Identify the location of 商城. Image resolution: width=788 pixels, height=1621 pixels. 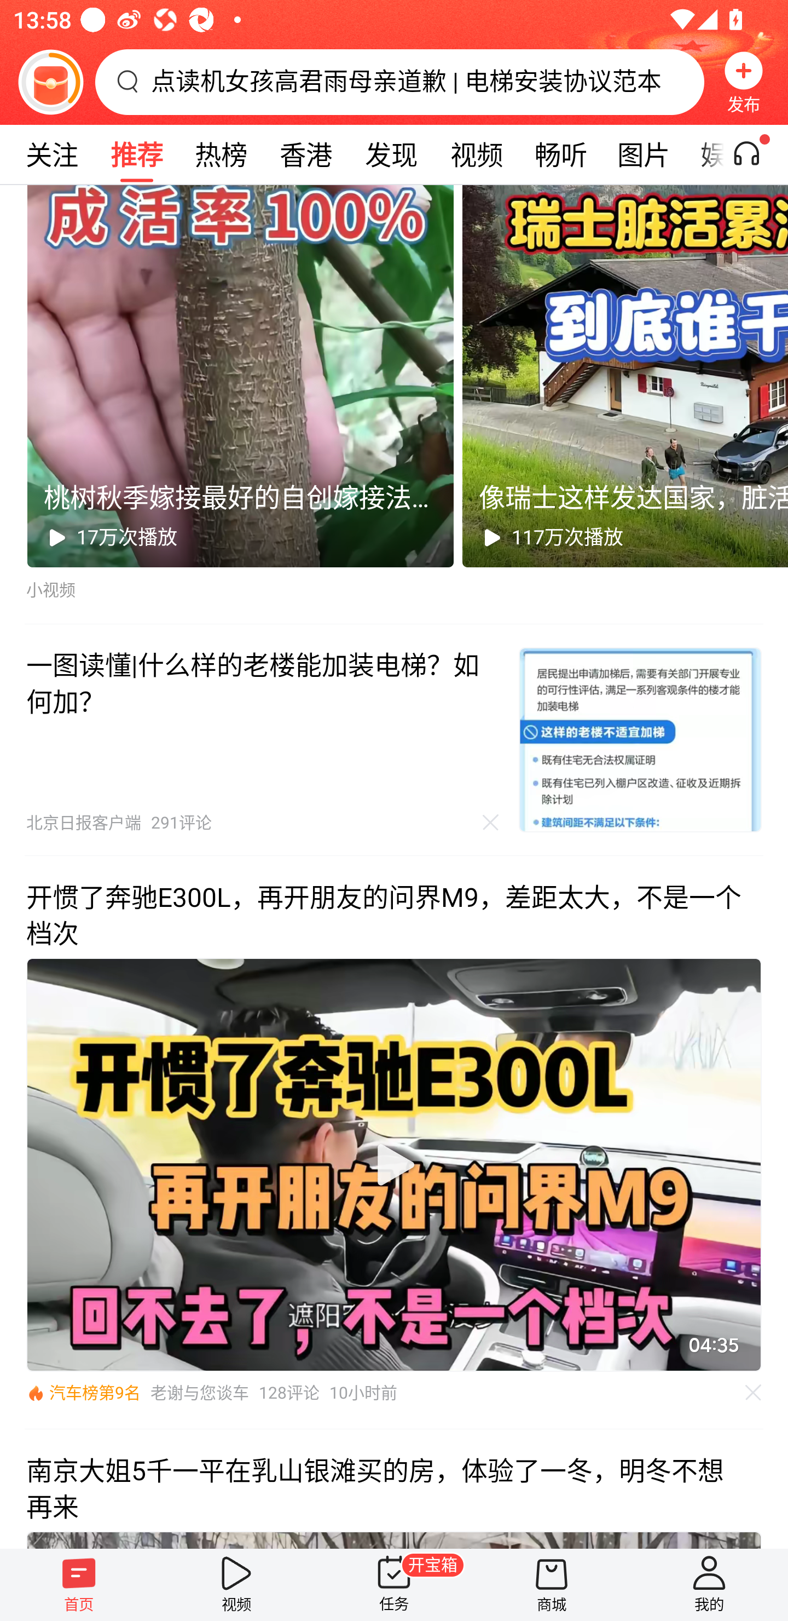
(552, 1584).